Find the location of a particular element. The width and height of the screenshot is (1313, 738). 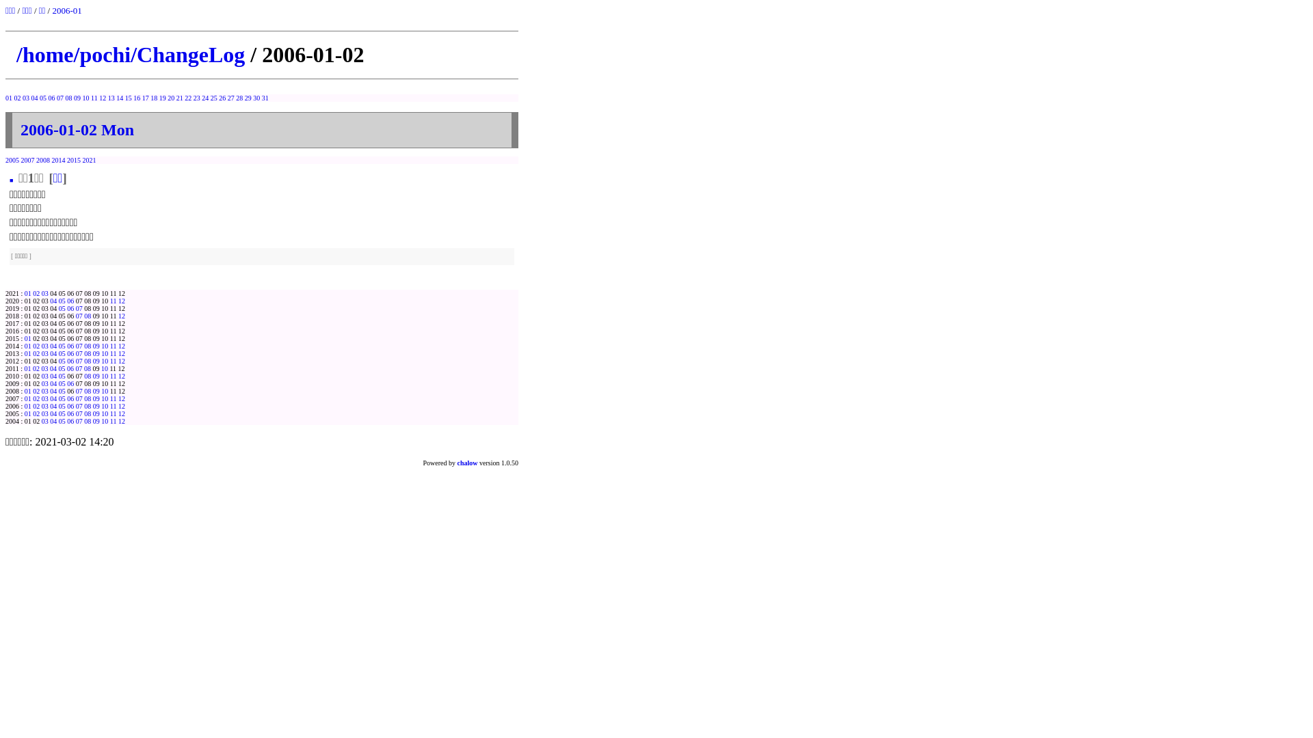

07 is located at coordinates (79, 316).